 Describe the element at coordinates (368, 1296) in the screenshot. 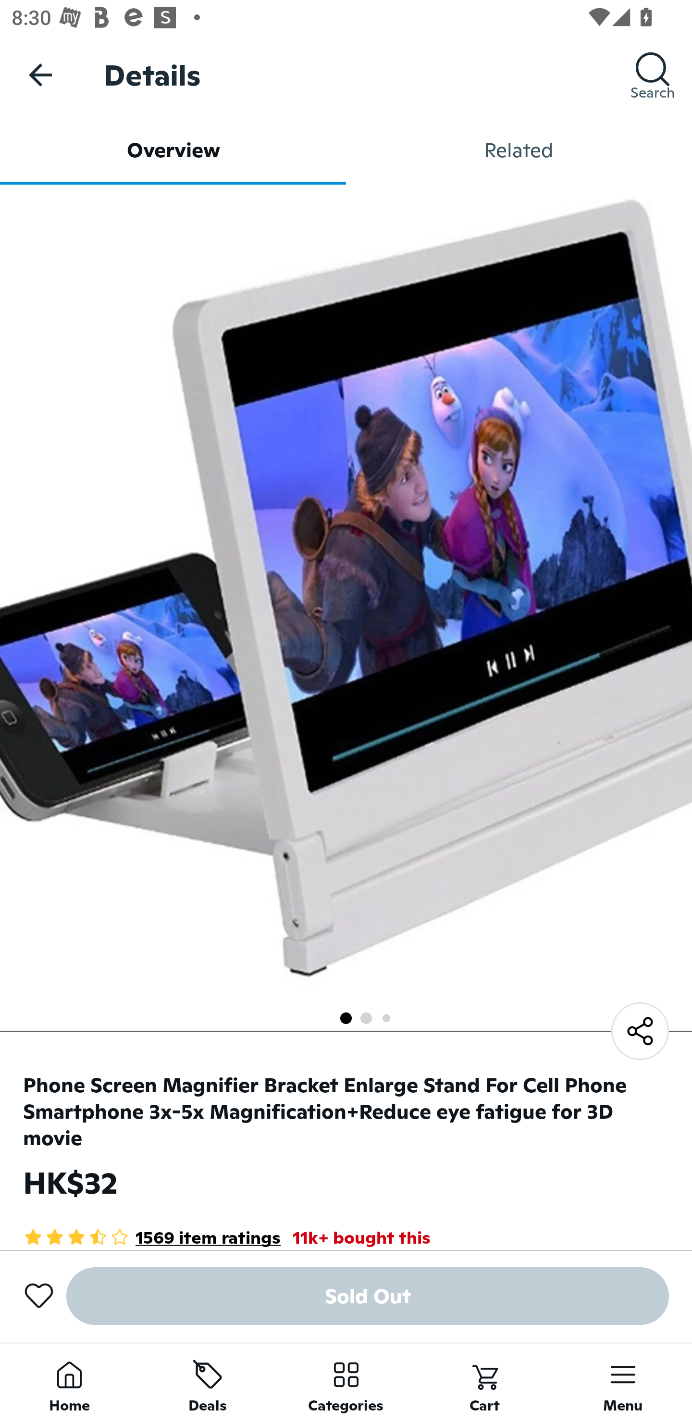

I see `Sold Out` at that location.